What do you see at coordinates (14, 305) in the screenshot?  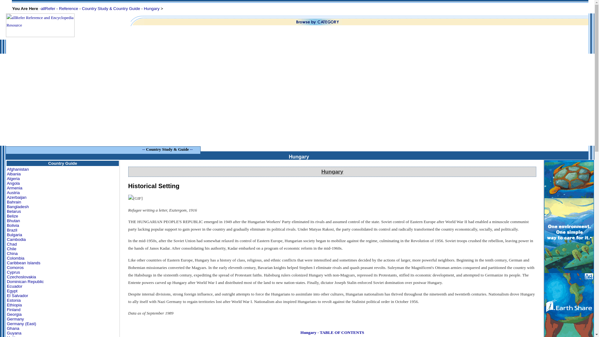 I see `Ethiopia` at bounding box center [14, 305].